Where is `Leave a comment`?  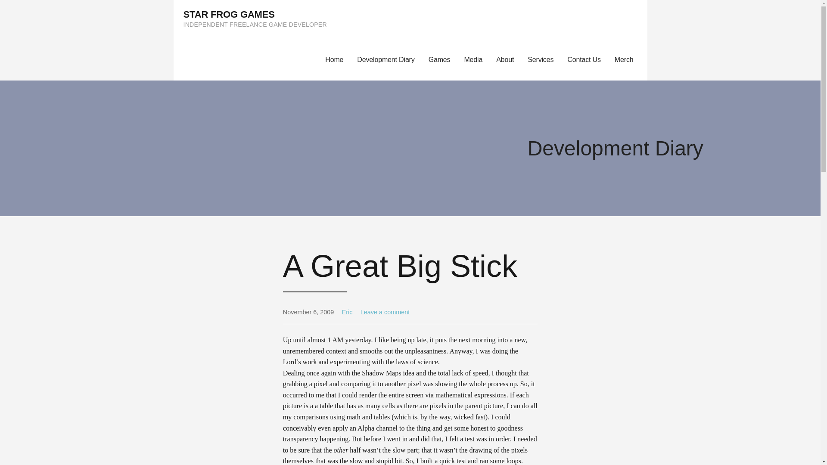 Leave a comment is located at coordinates (385, 312).